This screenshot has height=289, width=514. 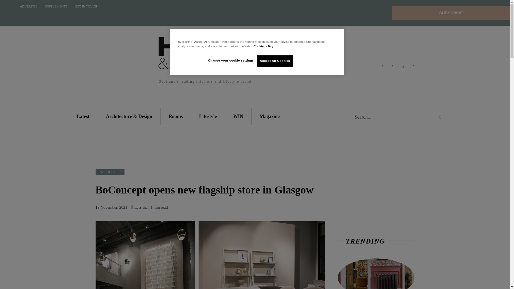 I want to click on Scotland's leading interiors and lifestyle brand, so click(x=205, y=60).